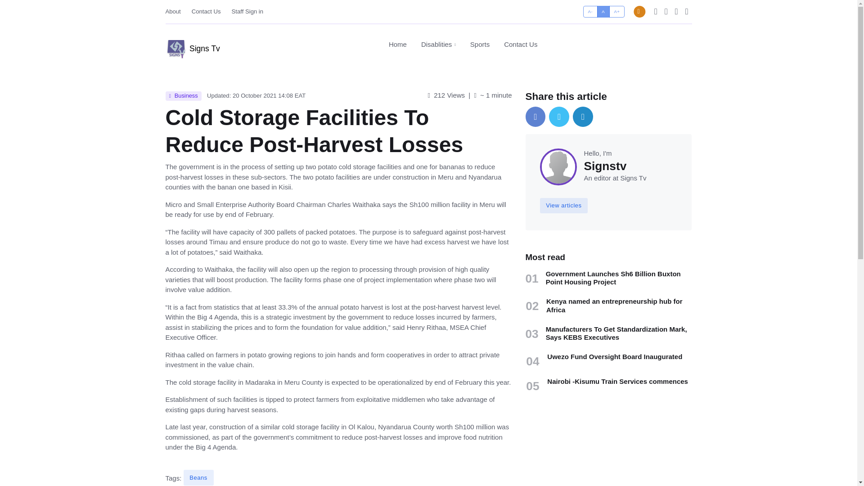 The width and height of the screenshot is (864, 486). What do you see at coordinates (247, 11) in the screenshot?
I see `Disablities` at bounding box center [247, 11].